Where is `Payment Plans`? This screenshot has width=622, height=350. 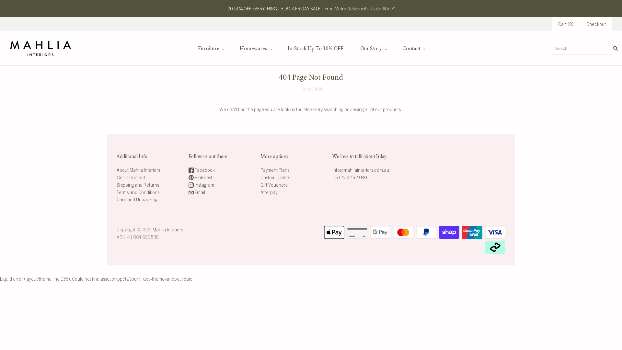 Payment Plans is located at coordinates (275, 170).